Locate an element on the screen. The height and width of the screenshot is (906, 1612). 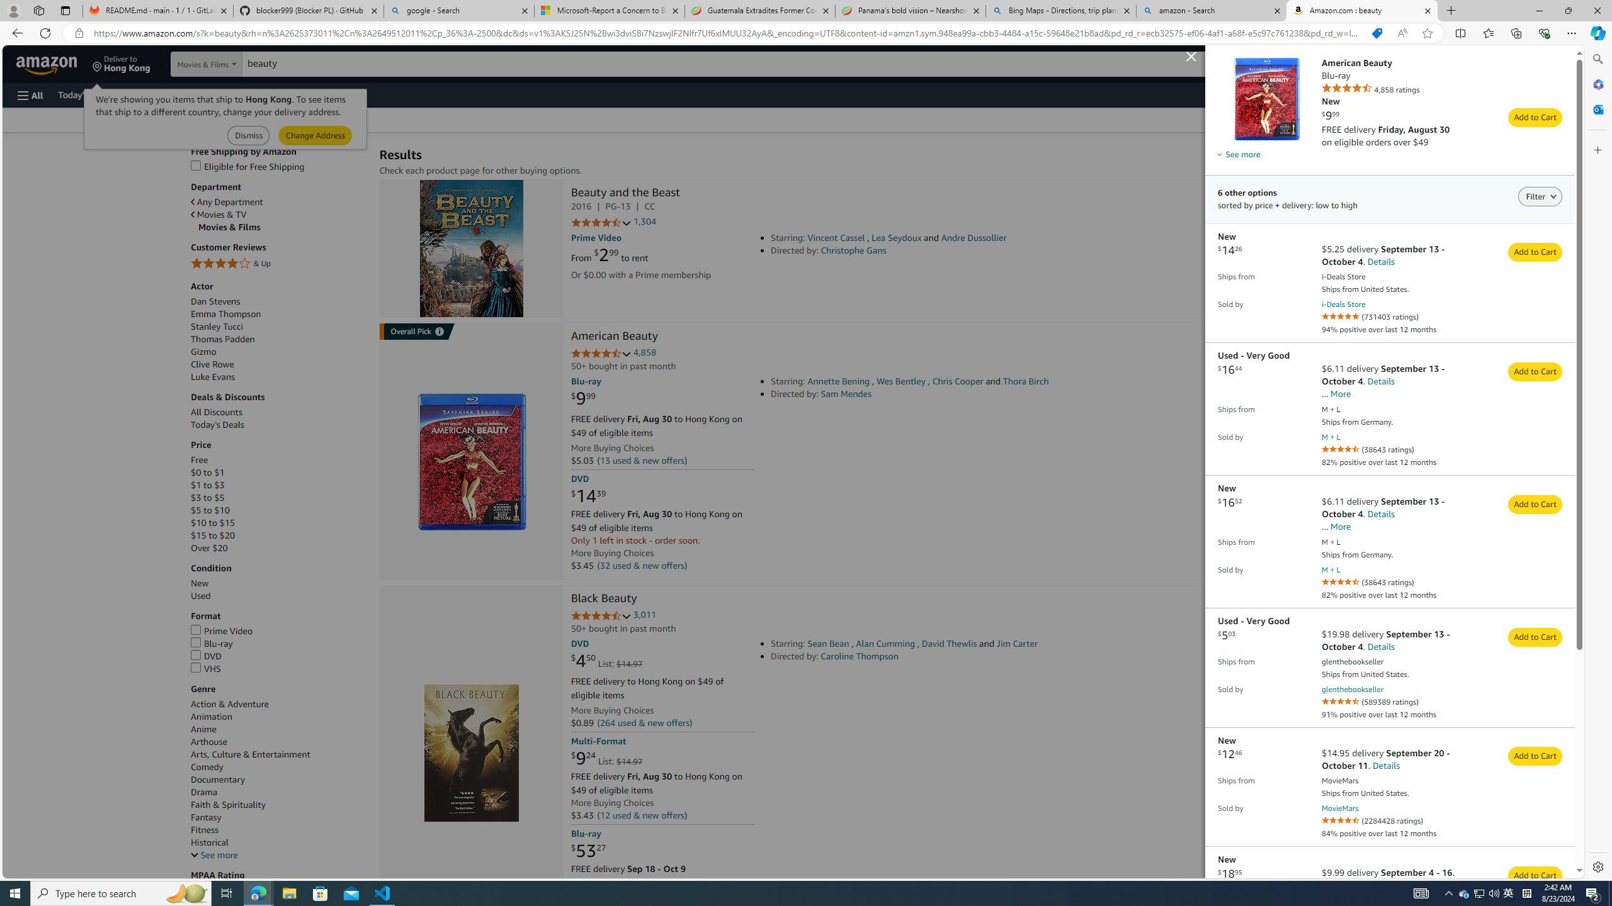
Dan Stevens is located at coordinates (215, 301).